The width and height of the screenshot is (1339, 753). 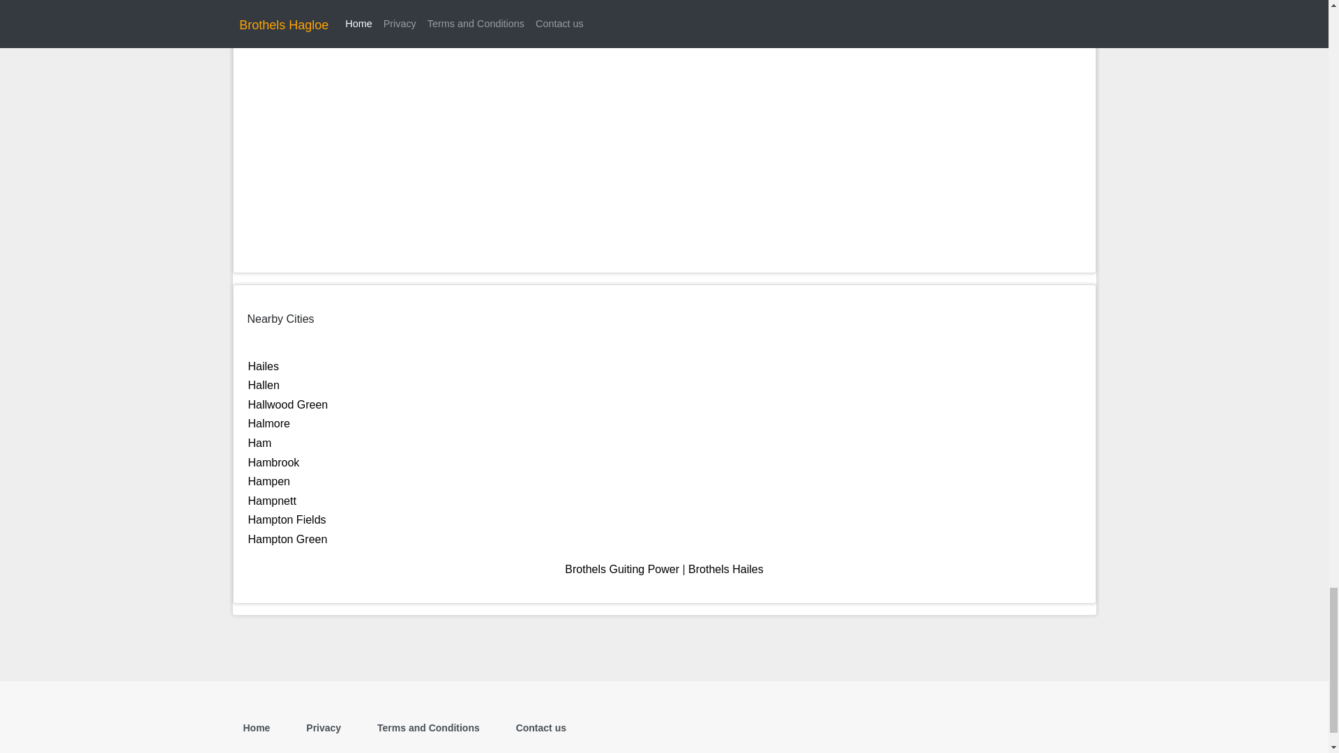 I want to click on Hampen, so click(x=269, y=481).